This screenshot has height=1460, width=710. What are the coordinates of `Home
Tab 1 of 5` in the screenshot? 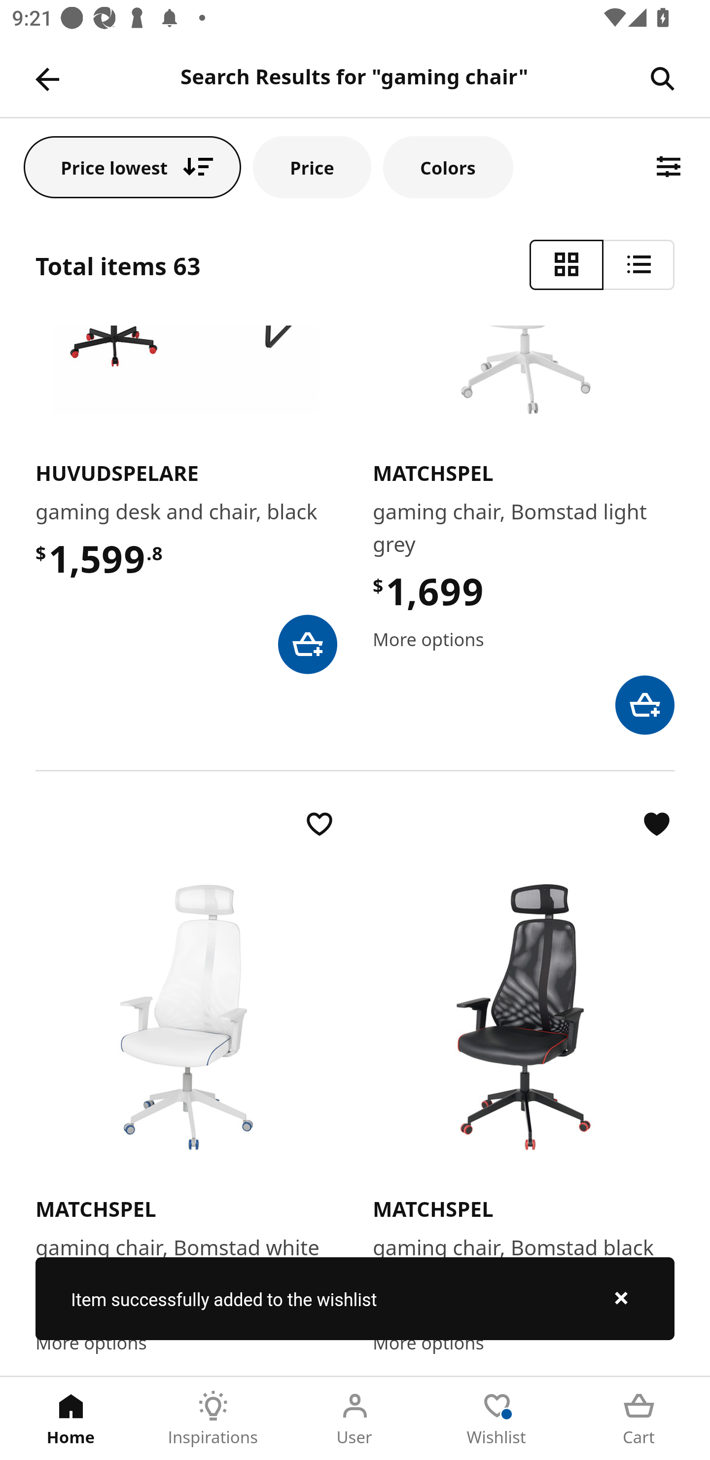 It's located at (71, 1419).